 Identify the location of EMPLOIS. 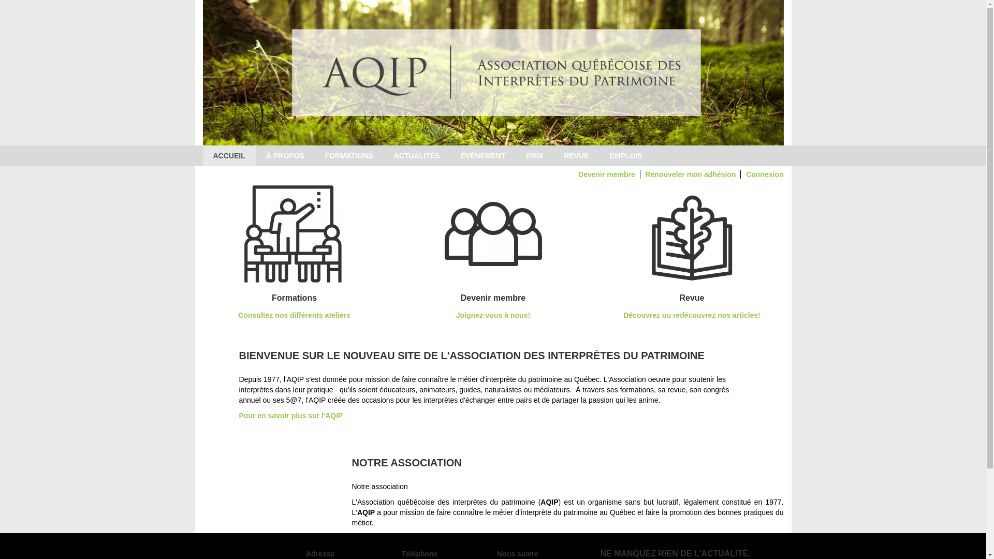
(625, 155).